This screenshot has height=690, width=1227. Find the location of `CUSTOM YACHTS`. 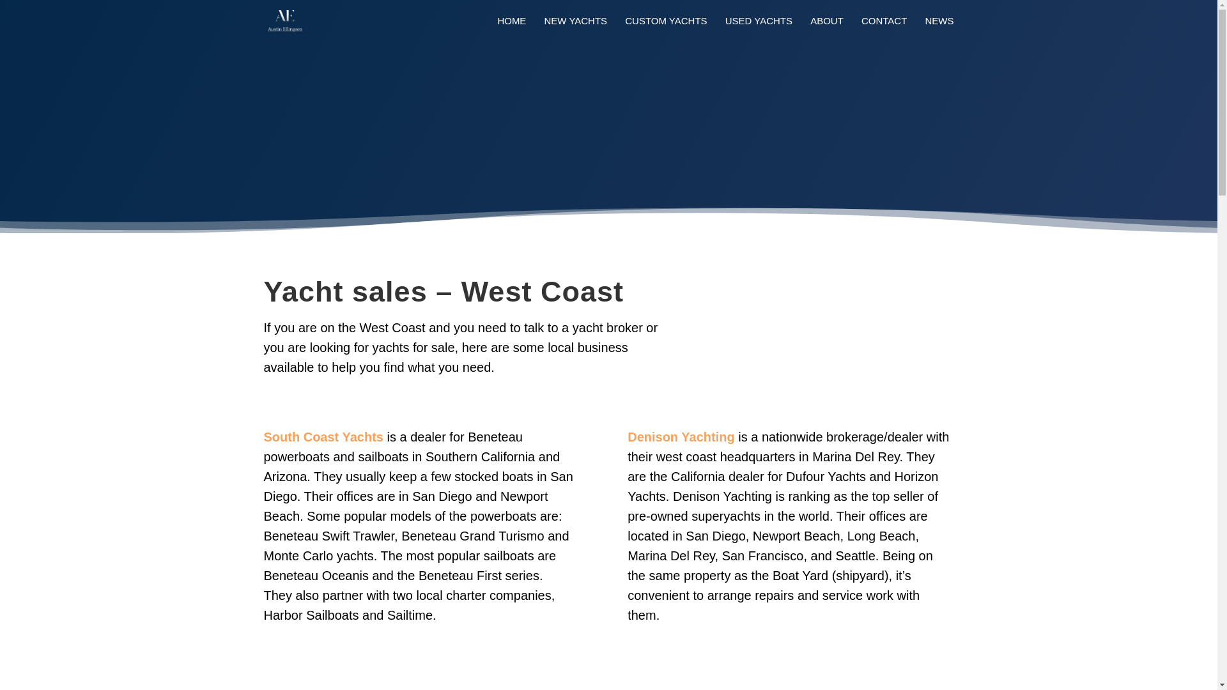

CUSTOM YACHTS is located at coordinates (665, 29).